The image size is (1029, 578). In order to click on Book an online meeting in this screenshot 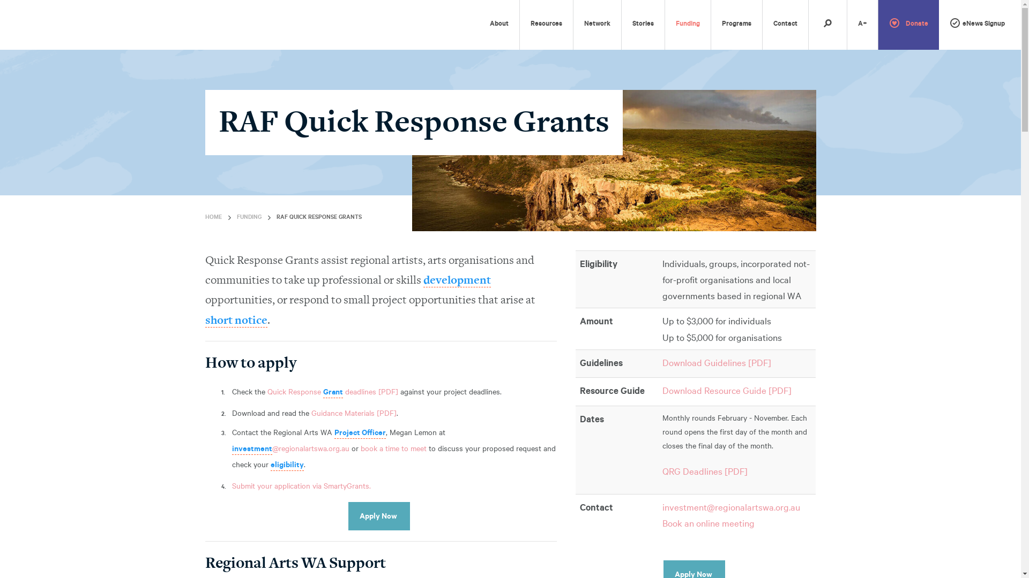, I will do `click(709, 522)`.